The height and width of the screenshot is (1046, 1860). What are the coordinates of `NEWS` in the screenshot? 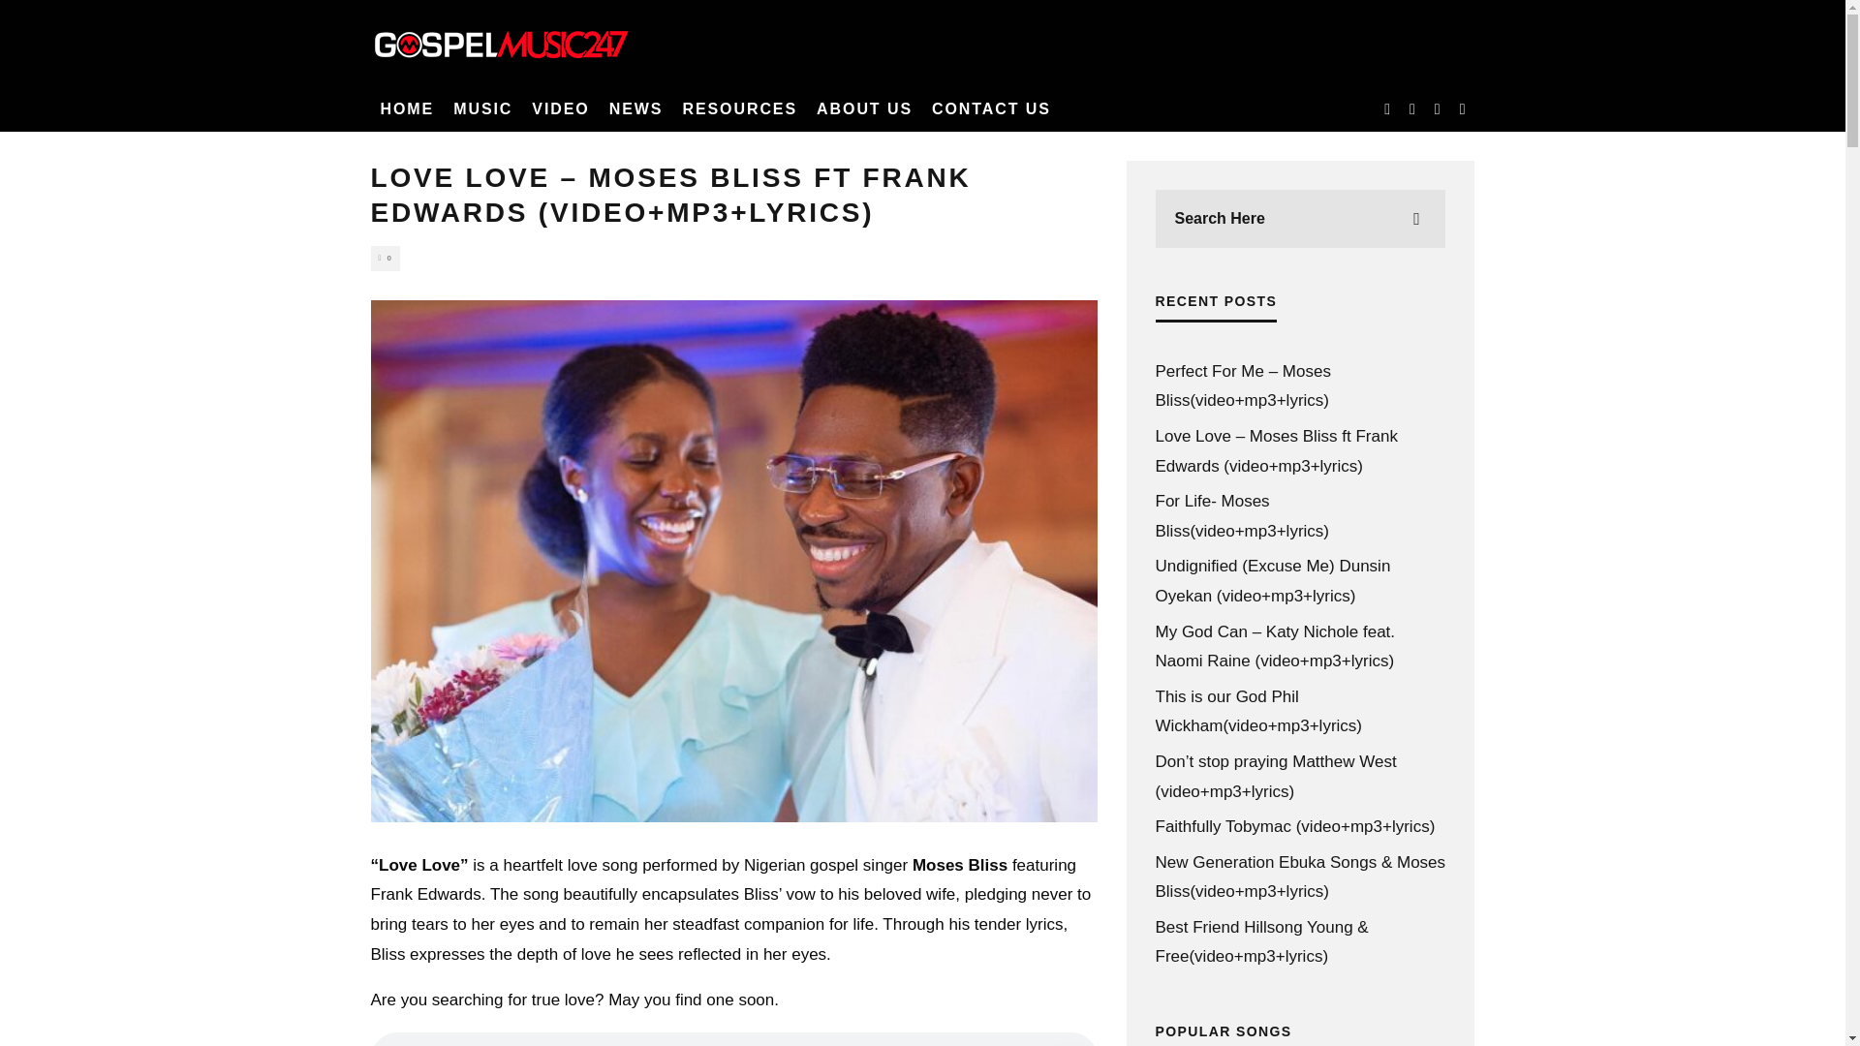 It's located at (635, 108).